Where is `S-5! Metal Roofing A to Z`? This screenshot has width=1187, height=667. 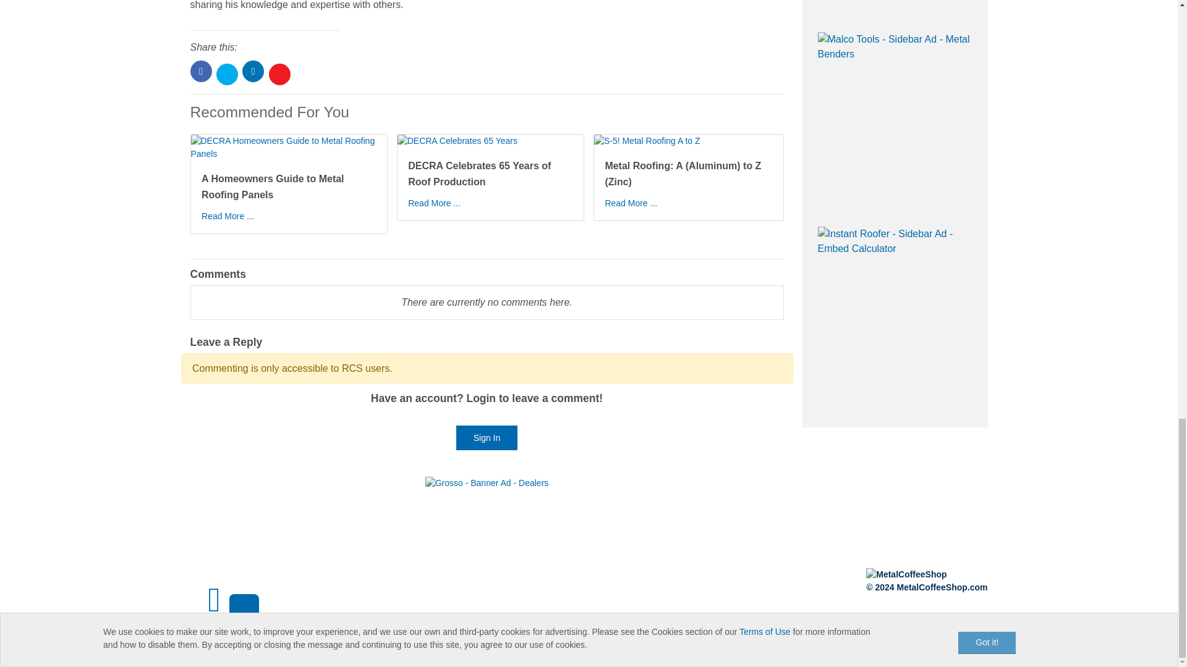
S-5! Metal Roofing A to Z is located at coordinates (689, 141).